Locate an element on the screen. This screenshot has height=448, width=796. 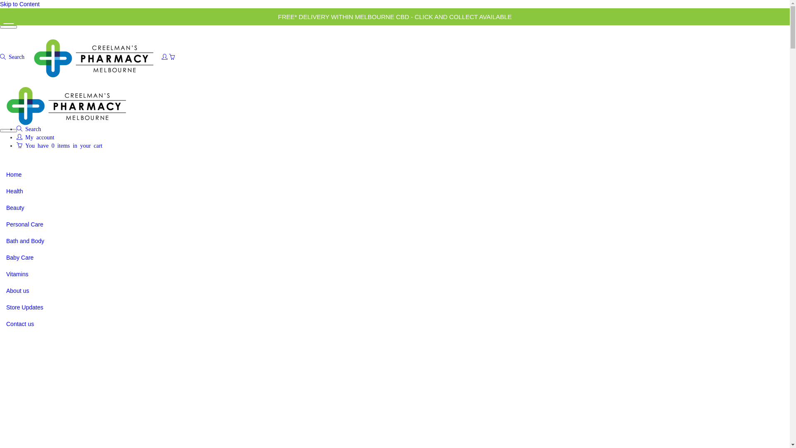
Beauty is located at coordinates (15, 207).